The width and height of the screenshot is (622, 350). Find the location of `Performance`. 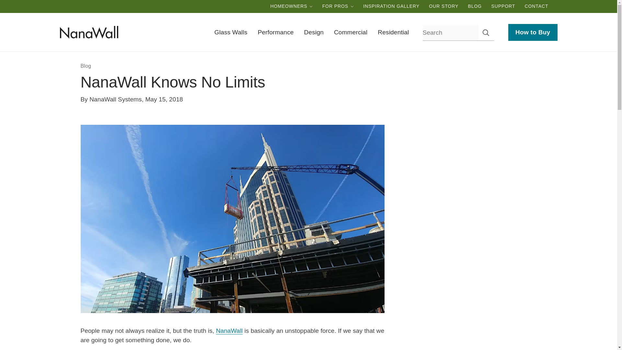

Performance is located at coordinates (276, 32).